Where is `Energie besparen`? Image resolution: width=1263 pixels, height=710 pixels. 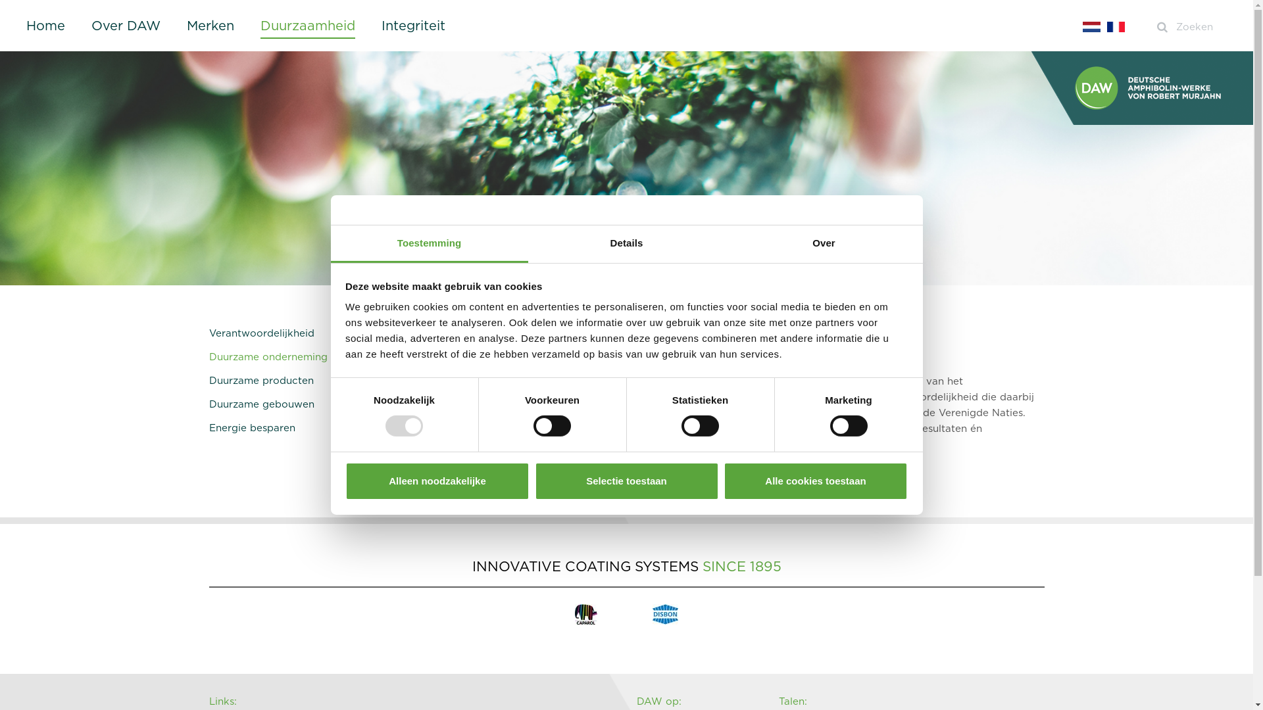
Energie besparen is located at coordinates (307, 428).